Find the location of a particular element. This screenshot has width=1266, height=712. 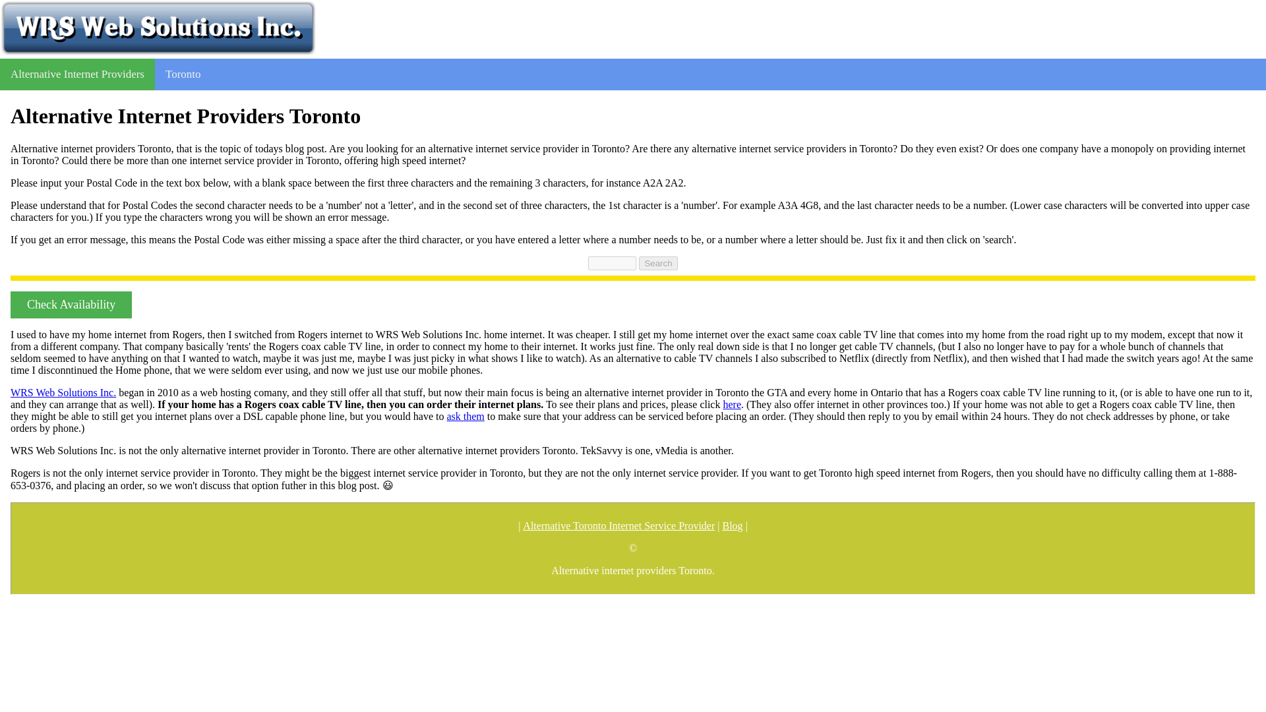

Search is located at coordinates (658, 263).